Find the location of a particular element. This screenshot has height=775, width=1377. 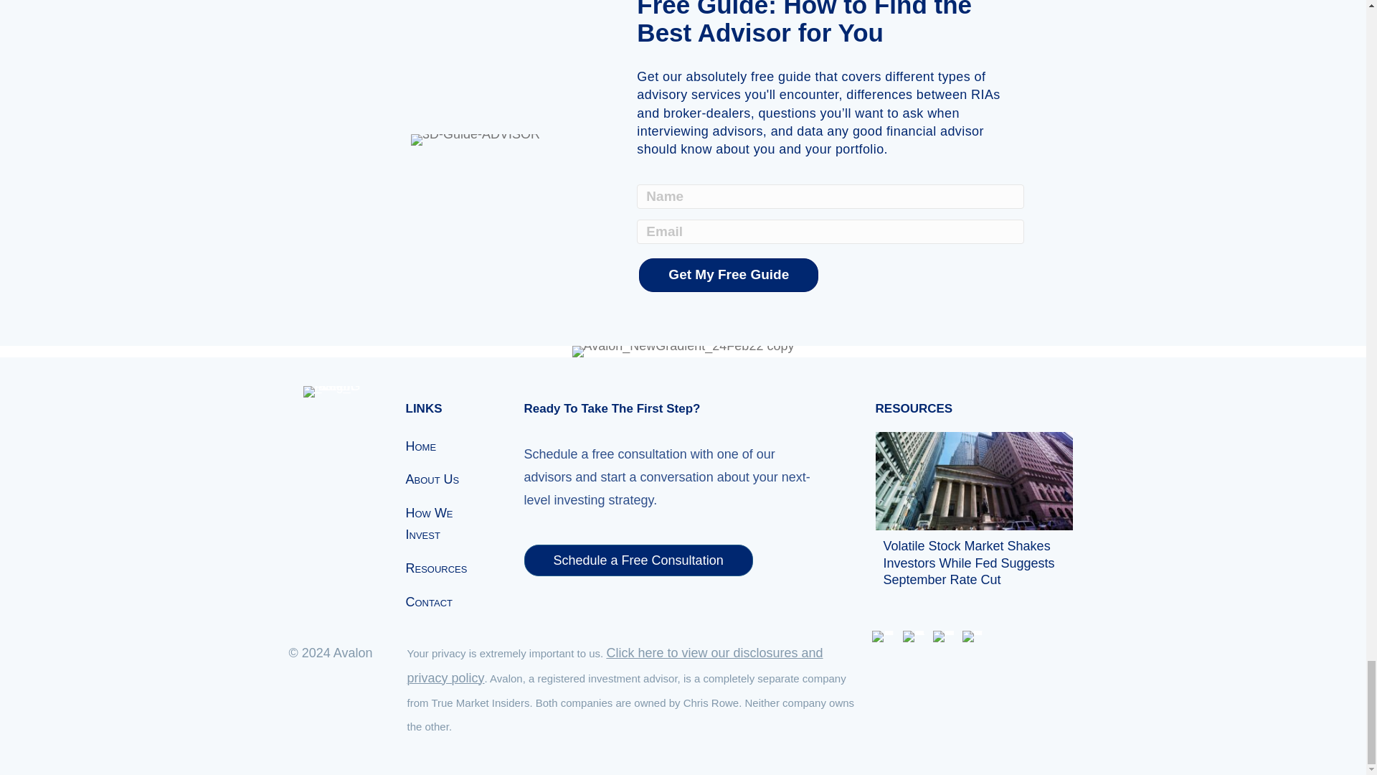

Contact is located at coordinates (448, 600).